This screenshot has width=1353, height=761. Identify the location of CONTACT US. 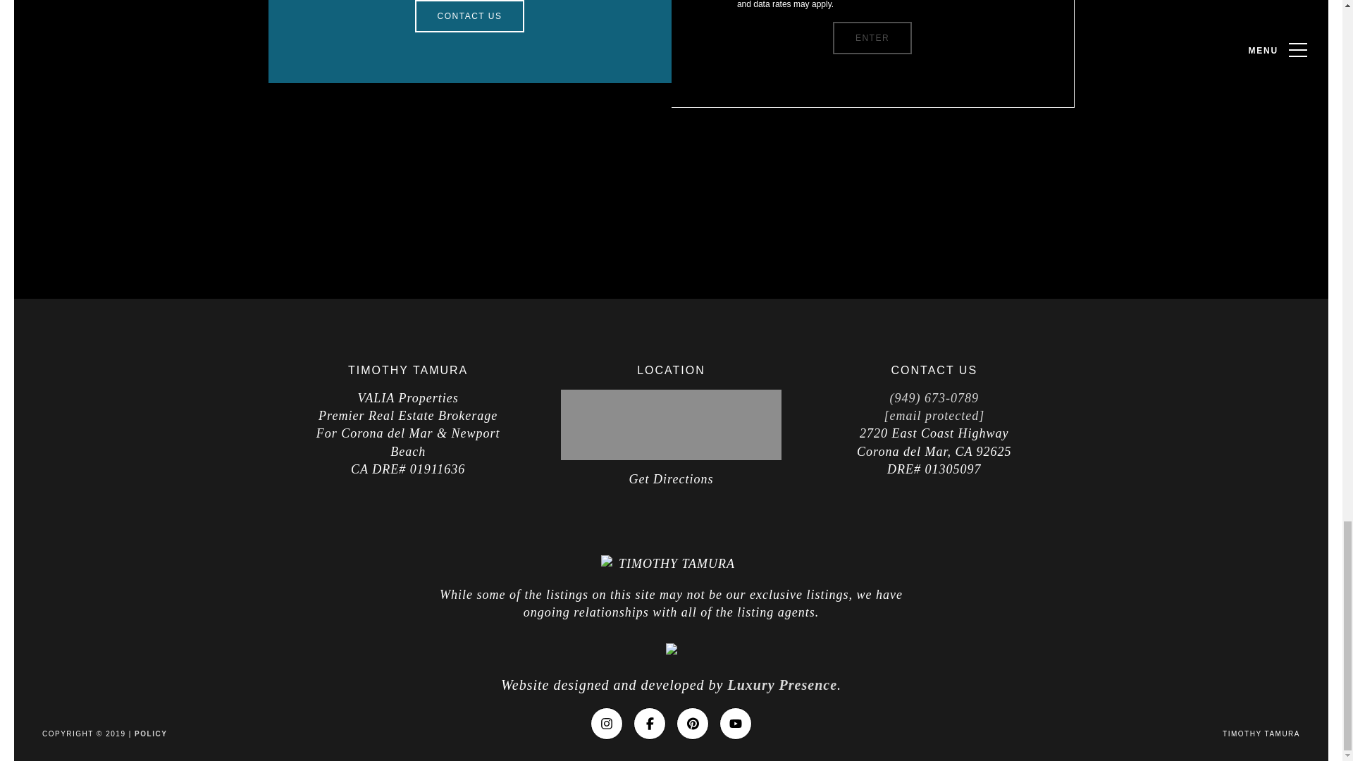
(469, 16).